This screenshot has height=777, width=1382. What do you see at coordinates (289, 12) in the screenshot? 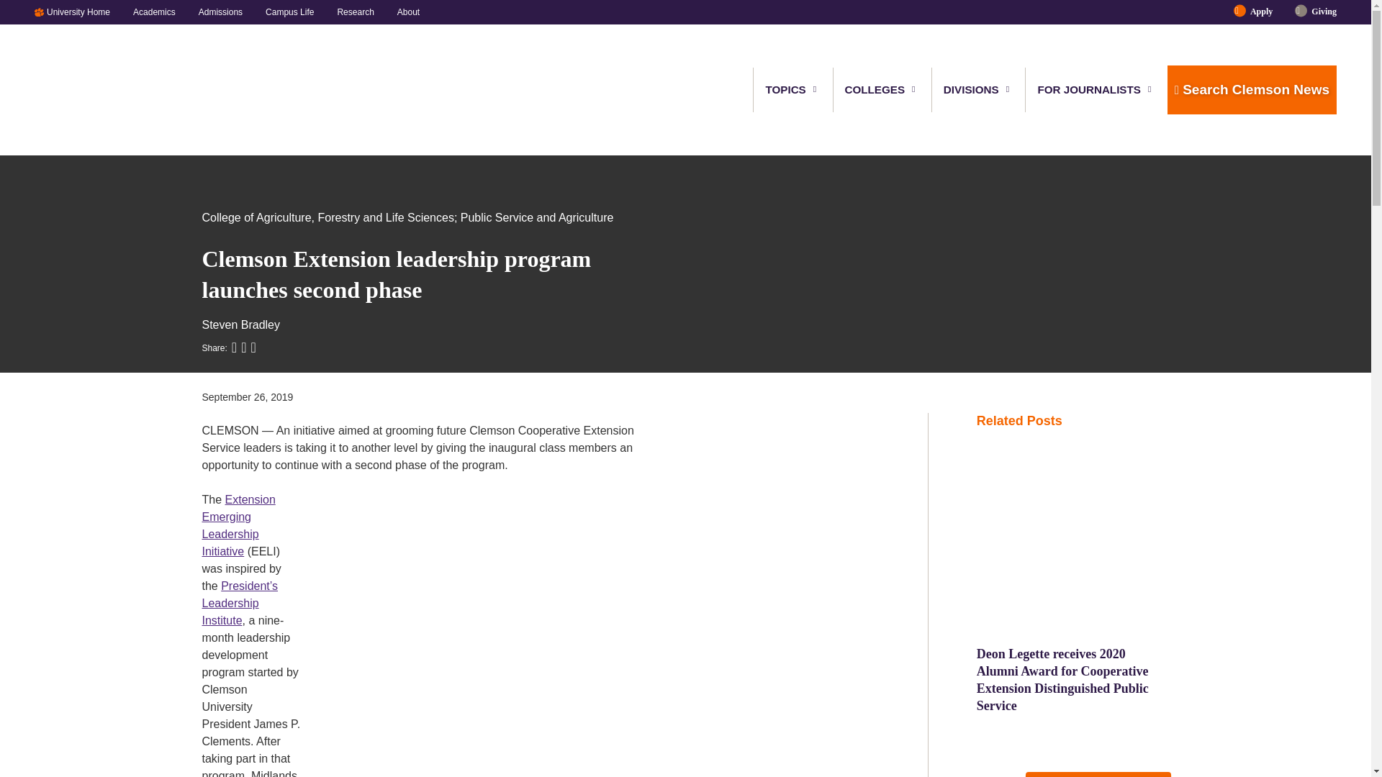
I see `Campus Life` at bounding box center [289, 12].